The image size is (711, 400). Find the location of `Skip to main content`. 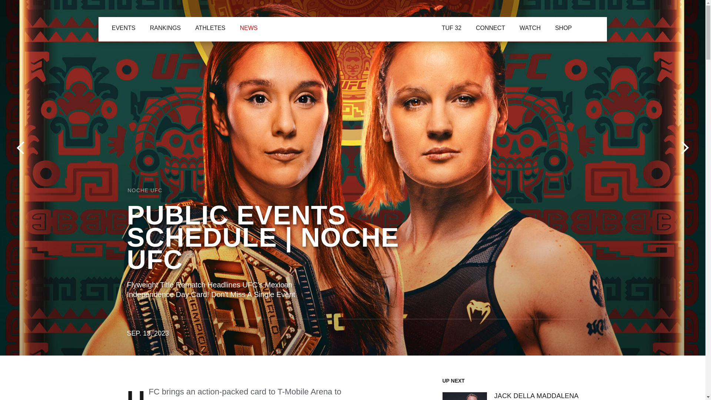

Skip to main content is located at coordinates (4, 4).